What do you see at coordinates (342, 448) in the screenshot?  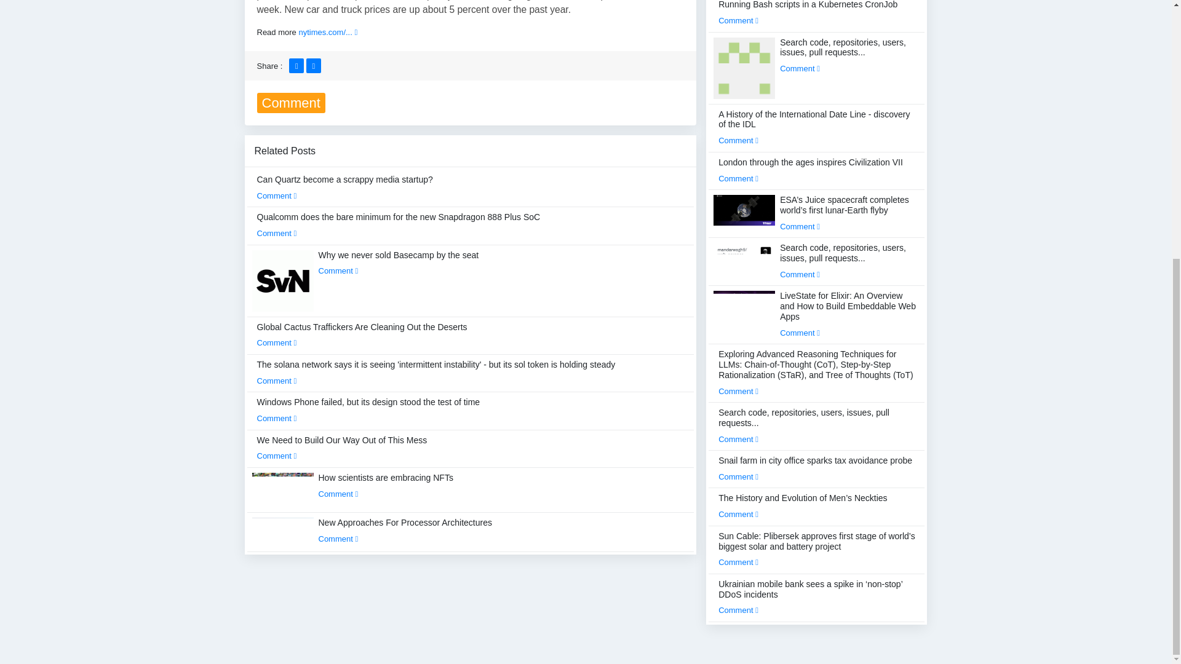 I see `We Need to Build Our Way Out of This Mess` at bounding box center [342, 448].